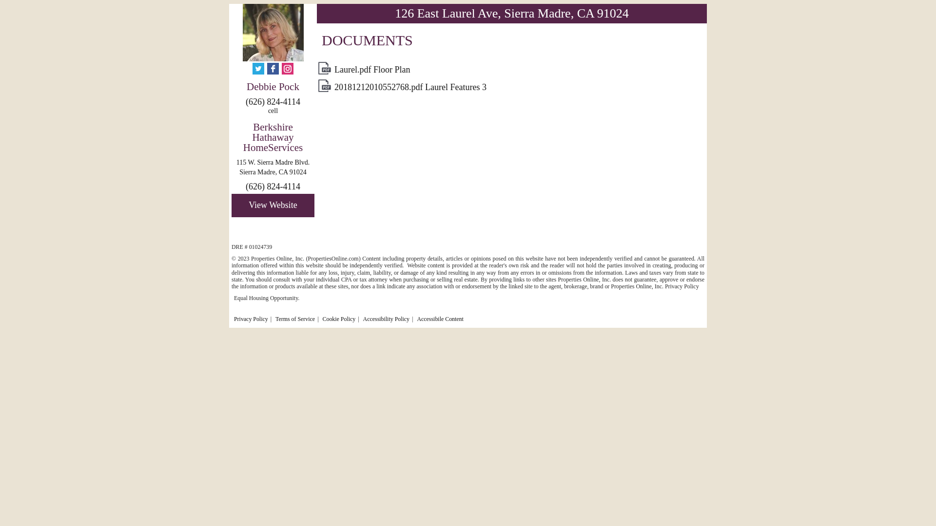  I want to click on View Website, so click(273, 206).